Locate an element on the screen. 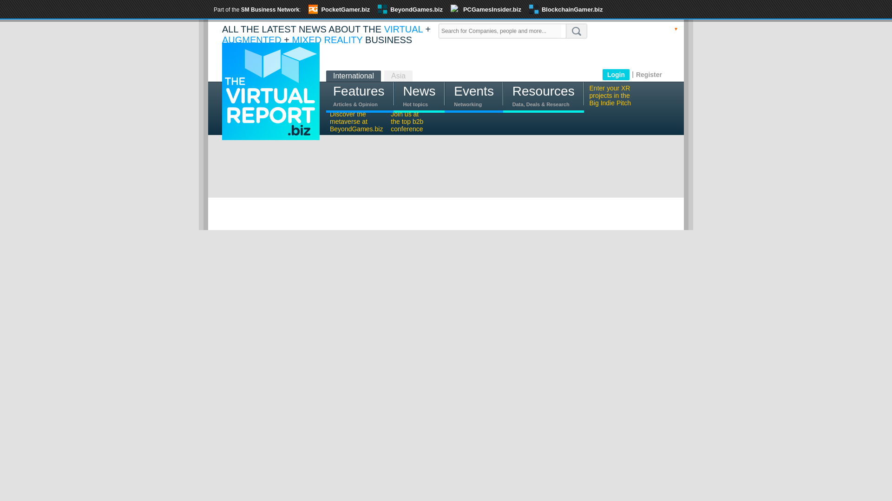  International is located at coordinates (353, 76).